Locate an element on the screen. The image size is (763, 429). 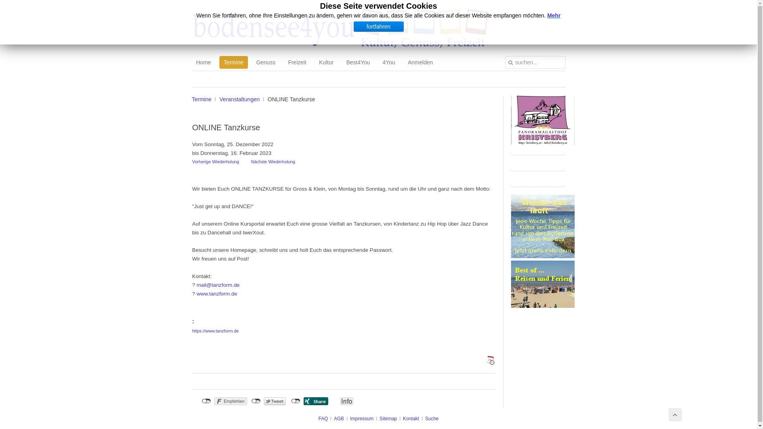
Sitemap is located at coordinates (388, 419).